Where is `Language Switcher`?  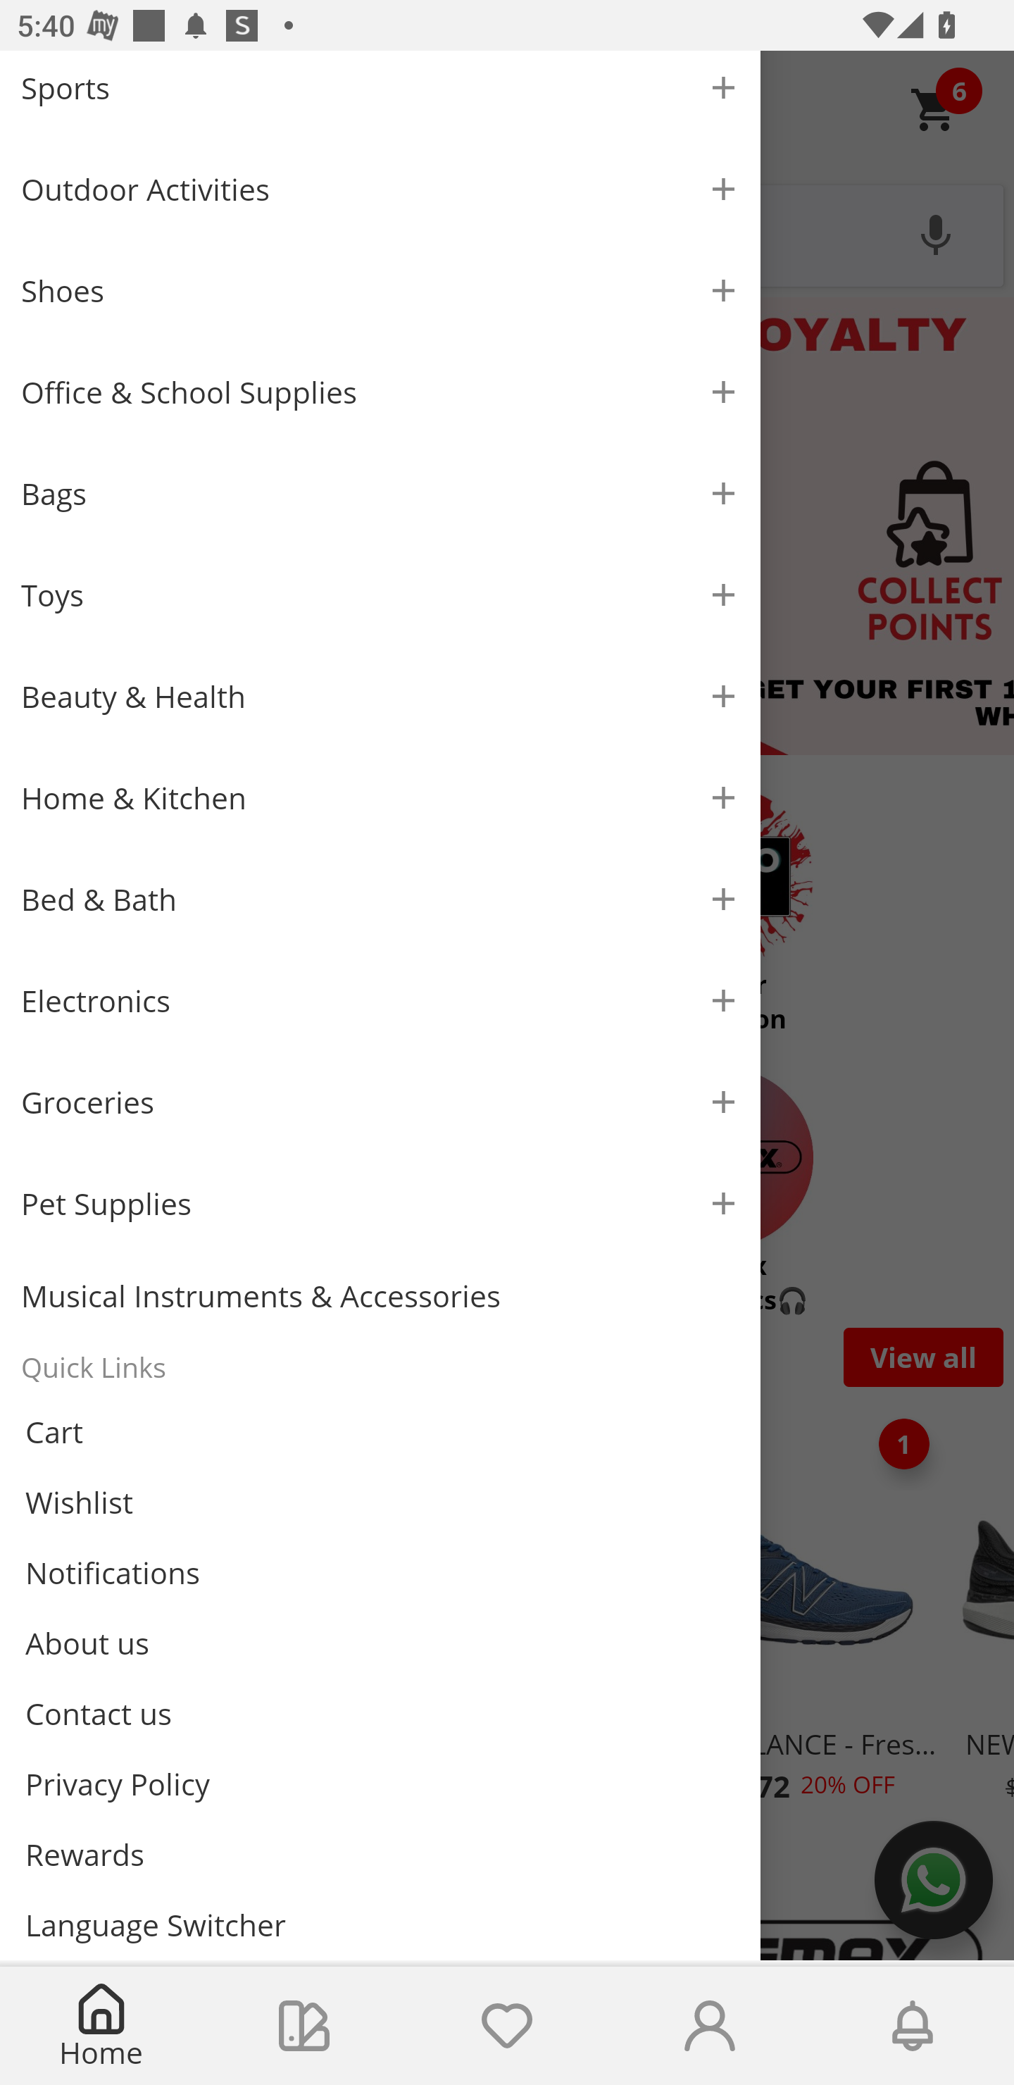
Language Switcher is located at coordinates (380, 1924).